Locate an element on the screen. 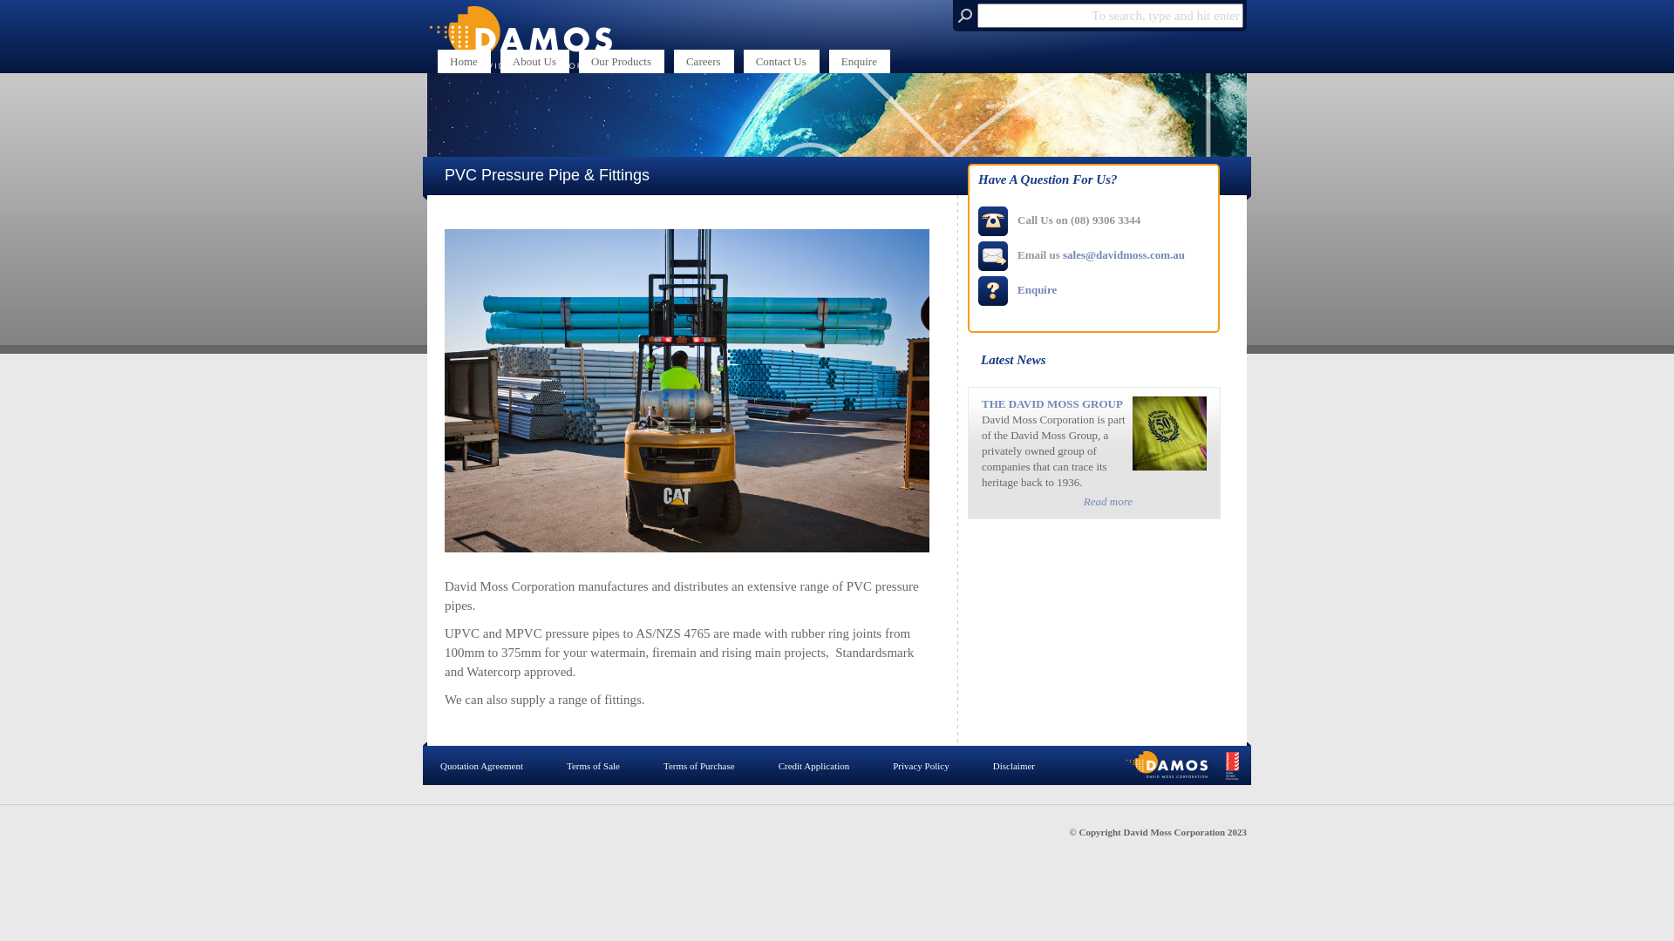 This screenshot has width=1674, height=941. Careers is located at coordinates (704, 61).